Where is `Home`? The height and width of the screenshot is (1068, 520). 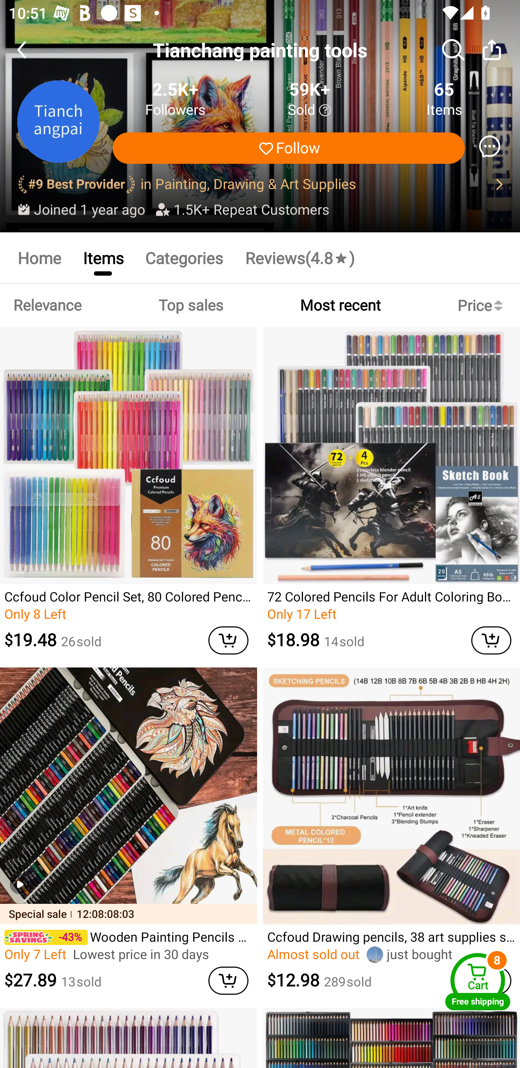 Home is located at coordinates (39, 258).